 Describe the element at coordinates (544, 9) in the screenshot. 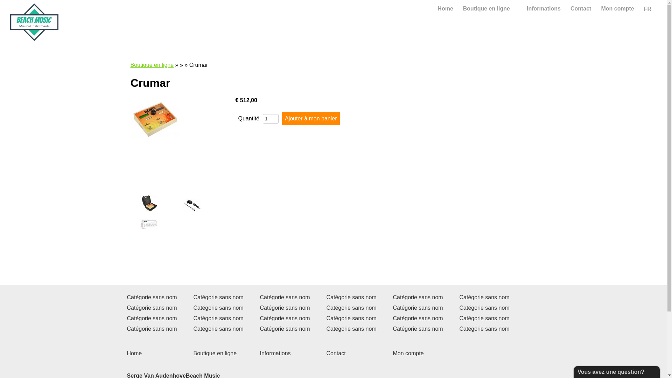

I see `Informations` at that location.